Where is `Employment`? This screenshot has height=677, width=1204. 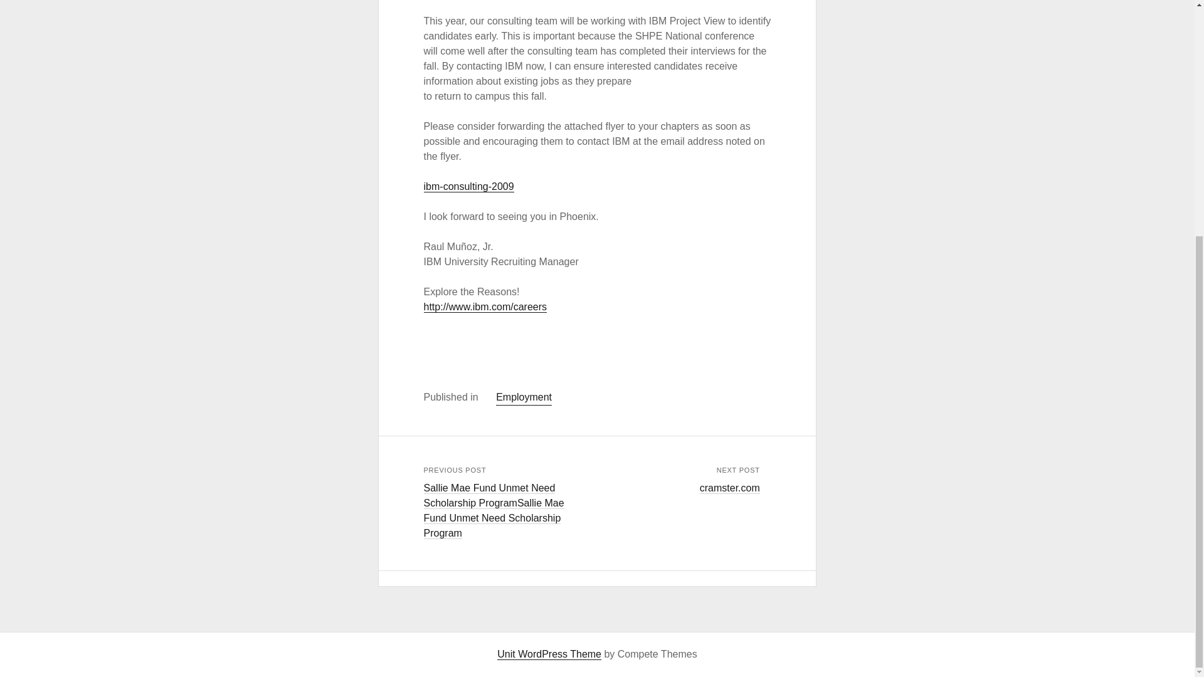 Employment is located at coordinates (524, 397).